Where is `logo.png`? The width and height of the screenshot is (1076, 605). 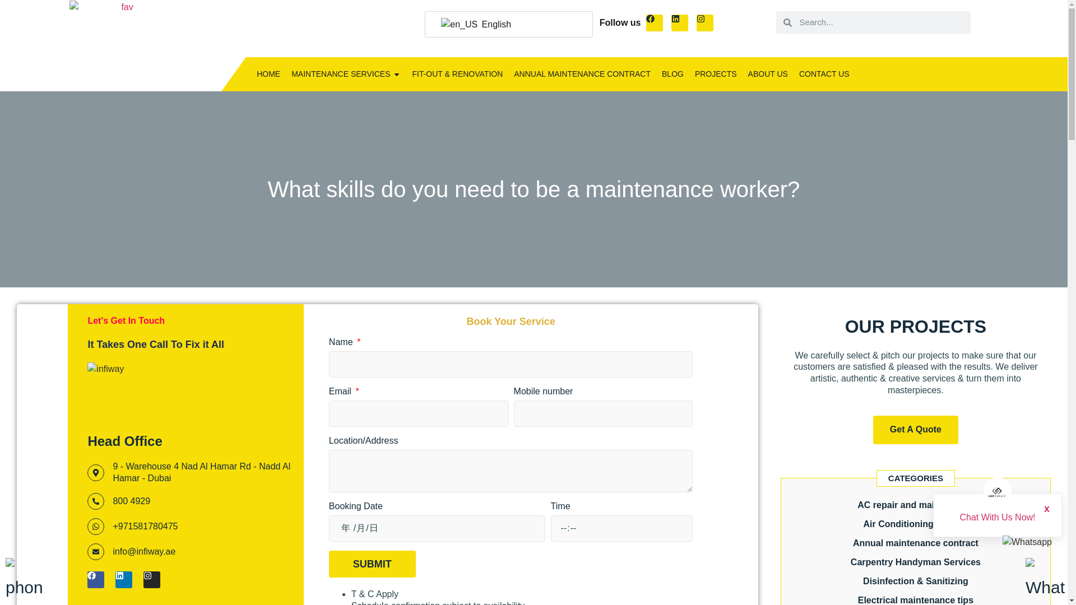 logo.png is located at coordinates (123, 45).